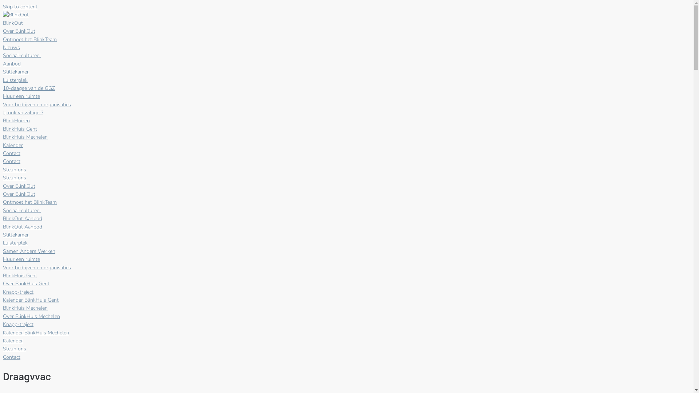 This screenshot has width=699, height=393. What do you see at coordinates (37, 105) in the screenshot?
I see `Voor bedrijven en organisaties` at bounding box center [37, 105].